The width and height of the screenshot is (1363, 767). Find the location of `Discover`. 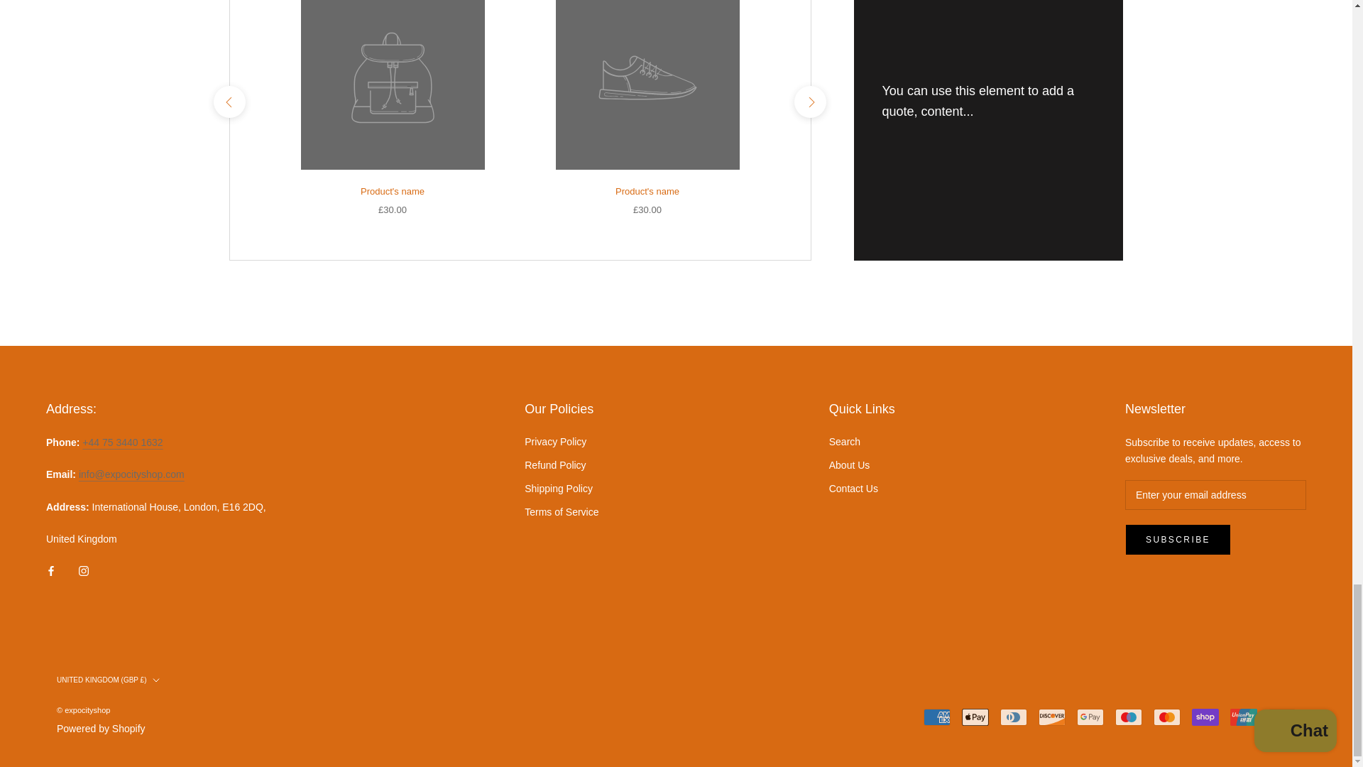

Discover is located at coordinates (1052, 717).